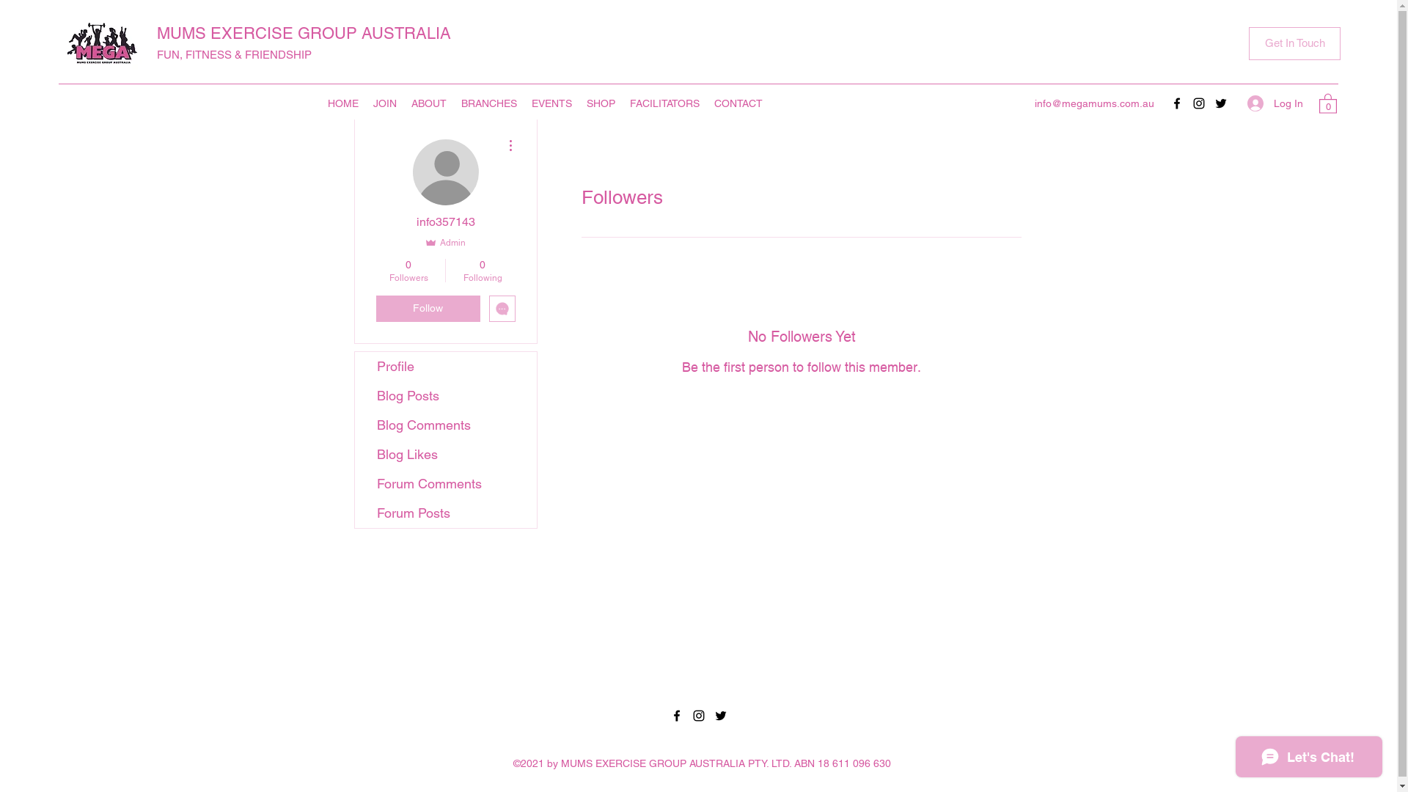 This screenshot has width=1408, height=792. I want to click on Log In, so click(1275, 104).